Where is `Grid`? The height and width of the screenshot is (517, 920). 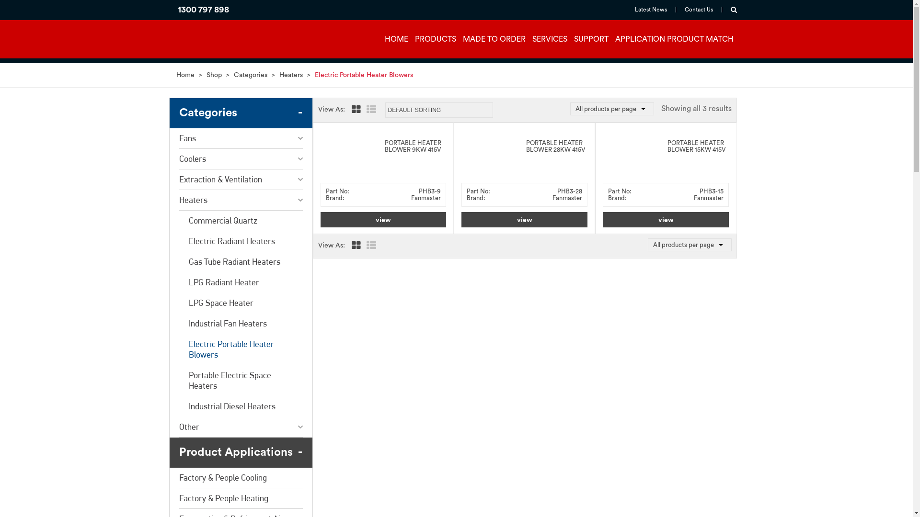 Grid is located at coordinates (356, 111).